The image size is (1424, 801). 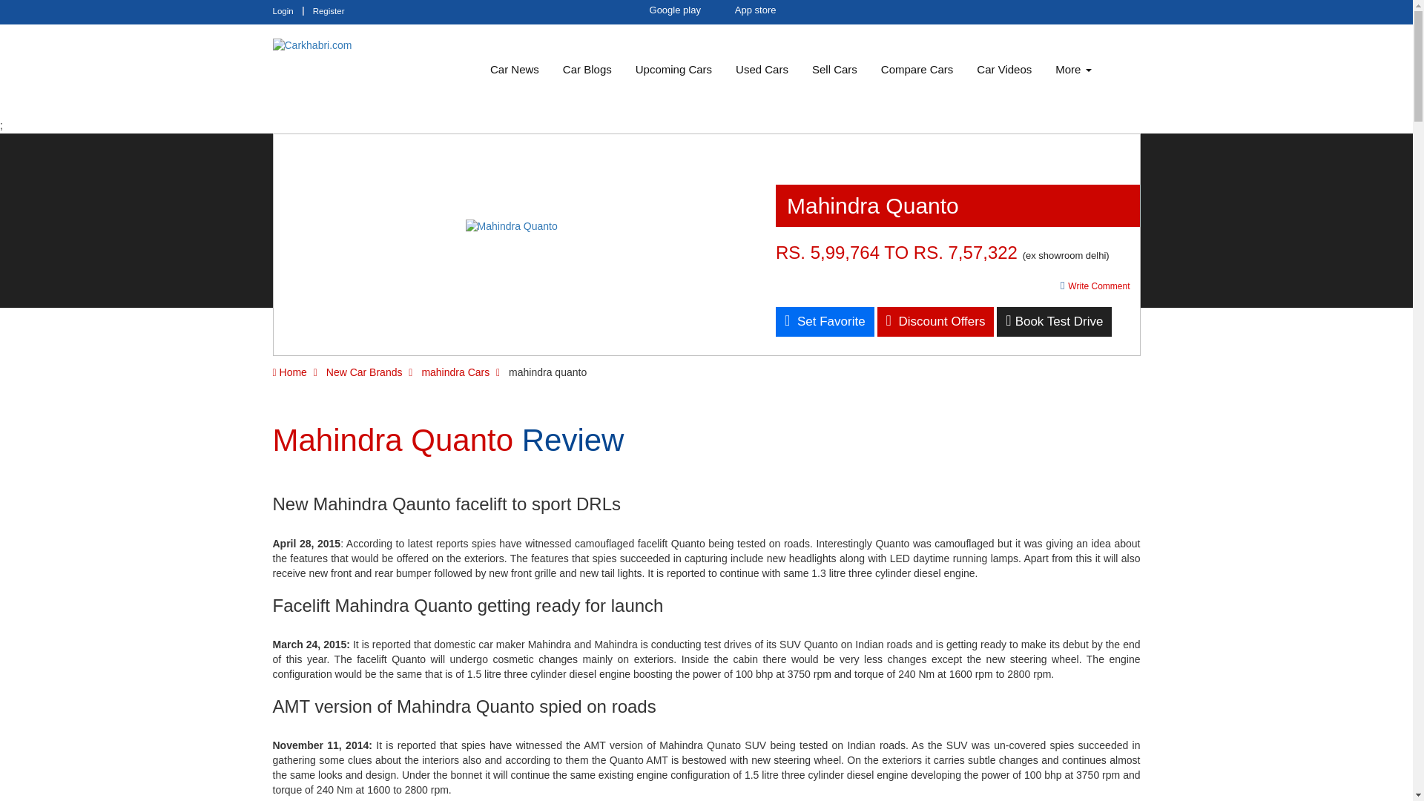 I want to click on Car News, so click(x=515, y=70).